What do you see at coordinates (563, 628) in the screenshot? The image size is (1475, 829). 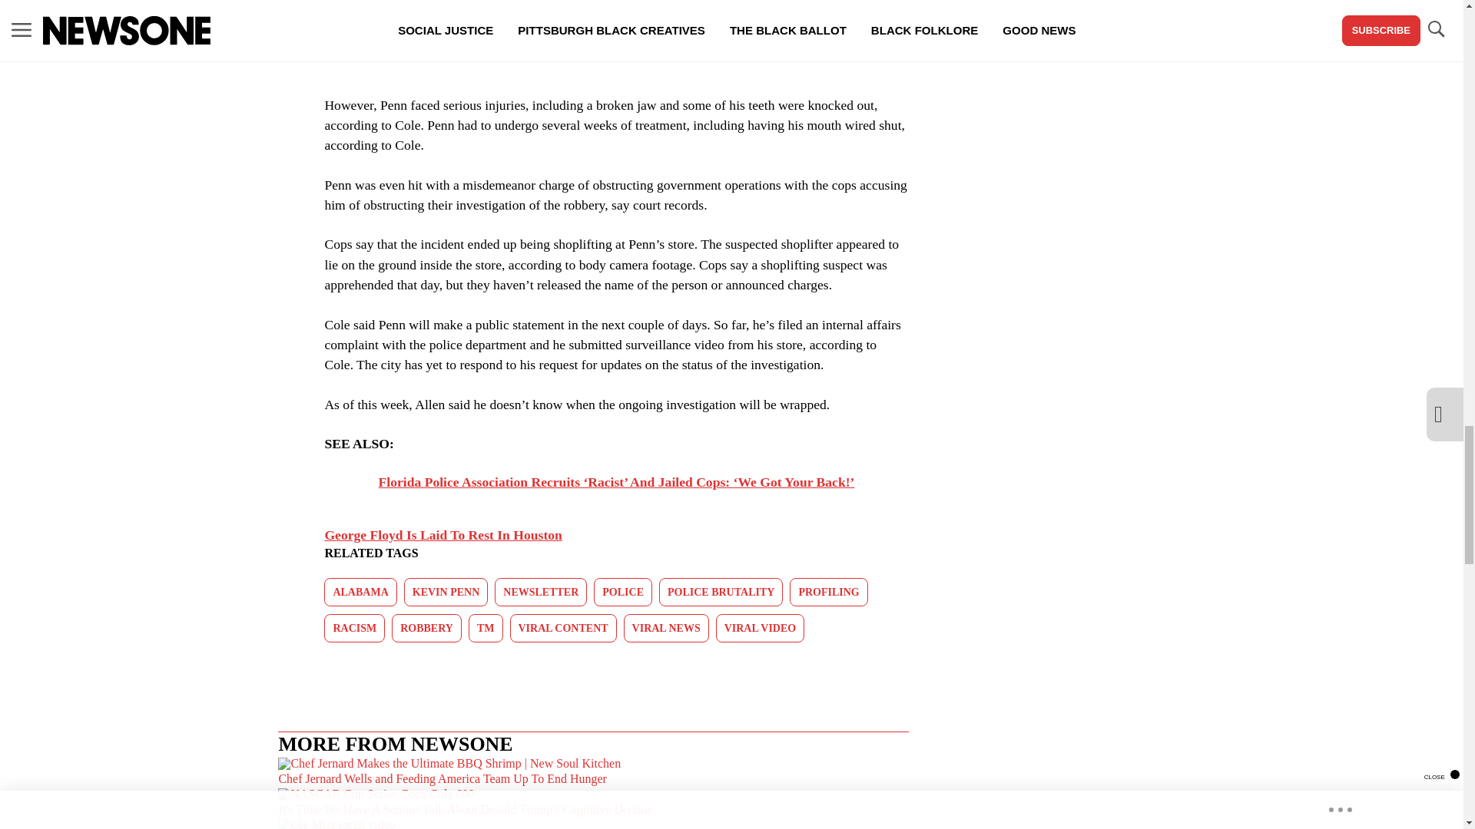 I see `VIRAL CONTENT` at bounding box center [563, 628].